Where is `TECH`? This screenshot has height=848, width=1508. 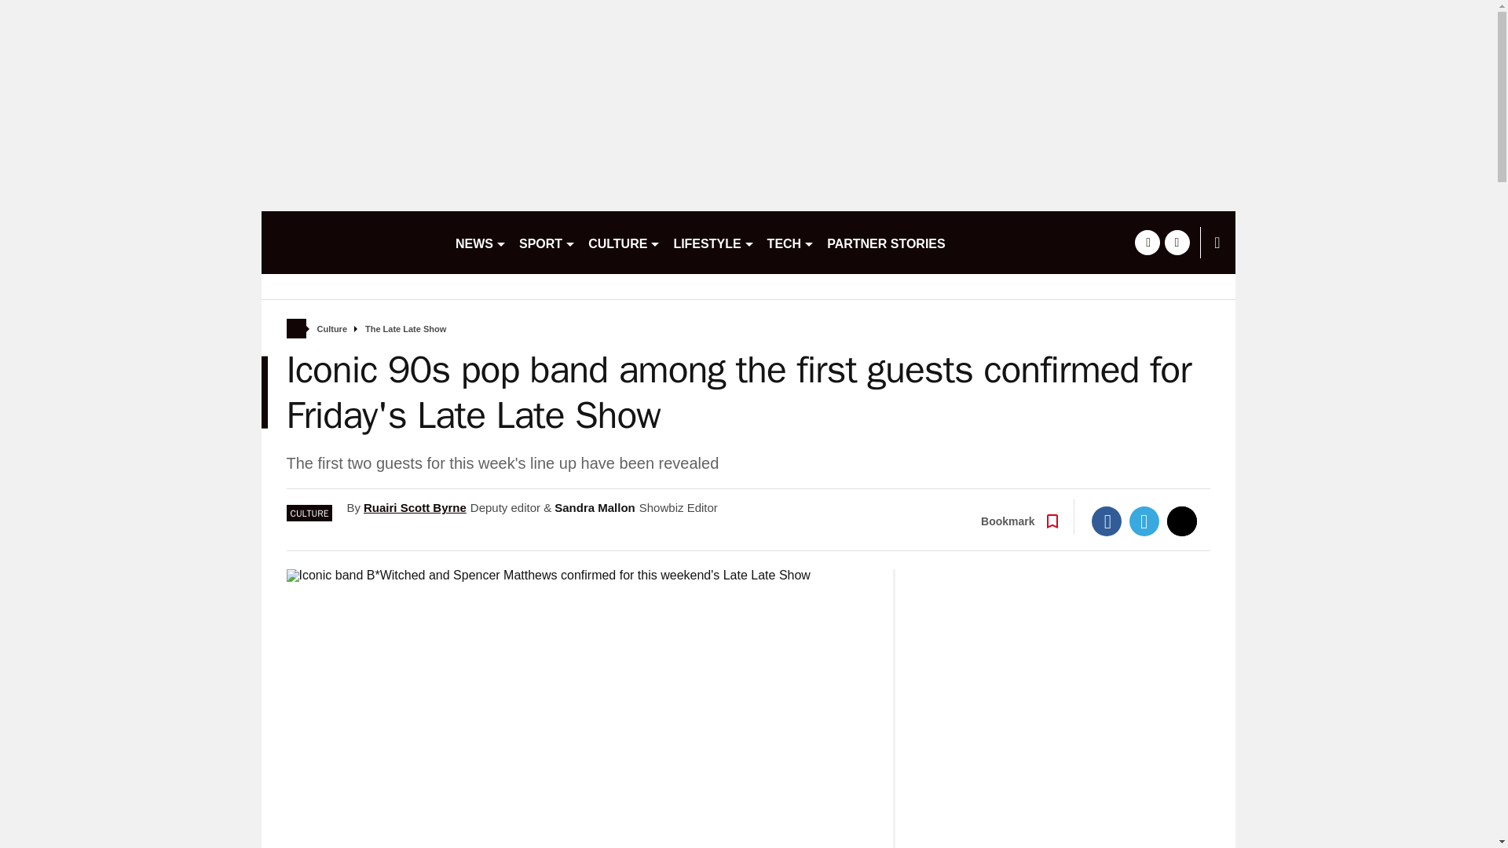 TECH is located at coordinates (792, 242).